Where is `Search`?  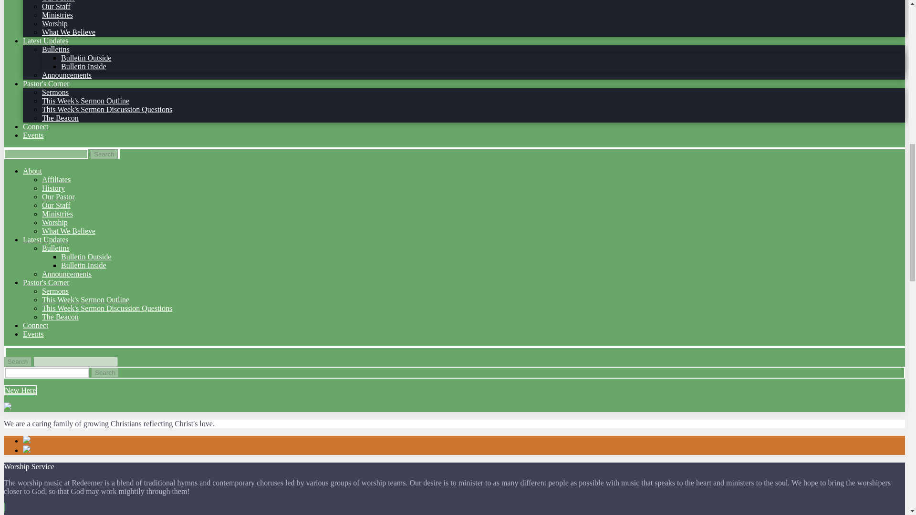
Search is located at coordinates (105, 372).